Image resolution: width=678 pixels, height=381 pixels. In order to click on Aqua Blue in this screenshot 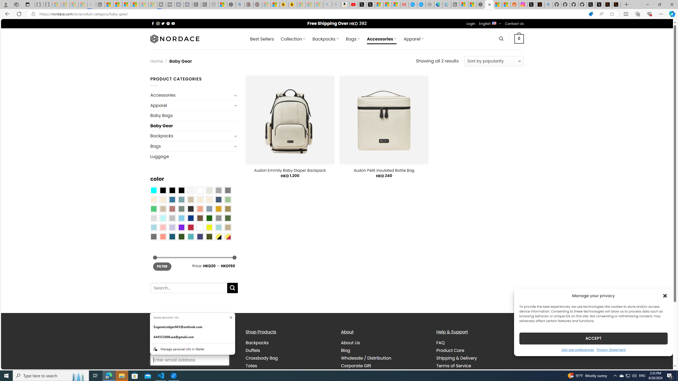, I will do `click(153, 190)`.